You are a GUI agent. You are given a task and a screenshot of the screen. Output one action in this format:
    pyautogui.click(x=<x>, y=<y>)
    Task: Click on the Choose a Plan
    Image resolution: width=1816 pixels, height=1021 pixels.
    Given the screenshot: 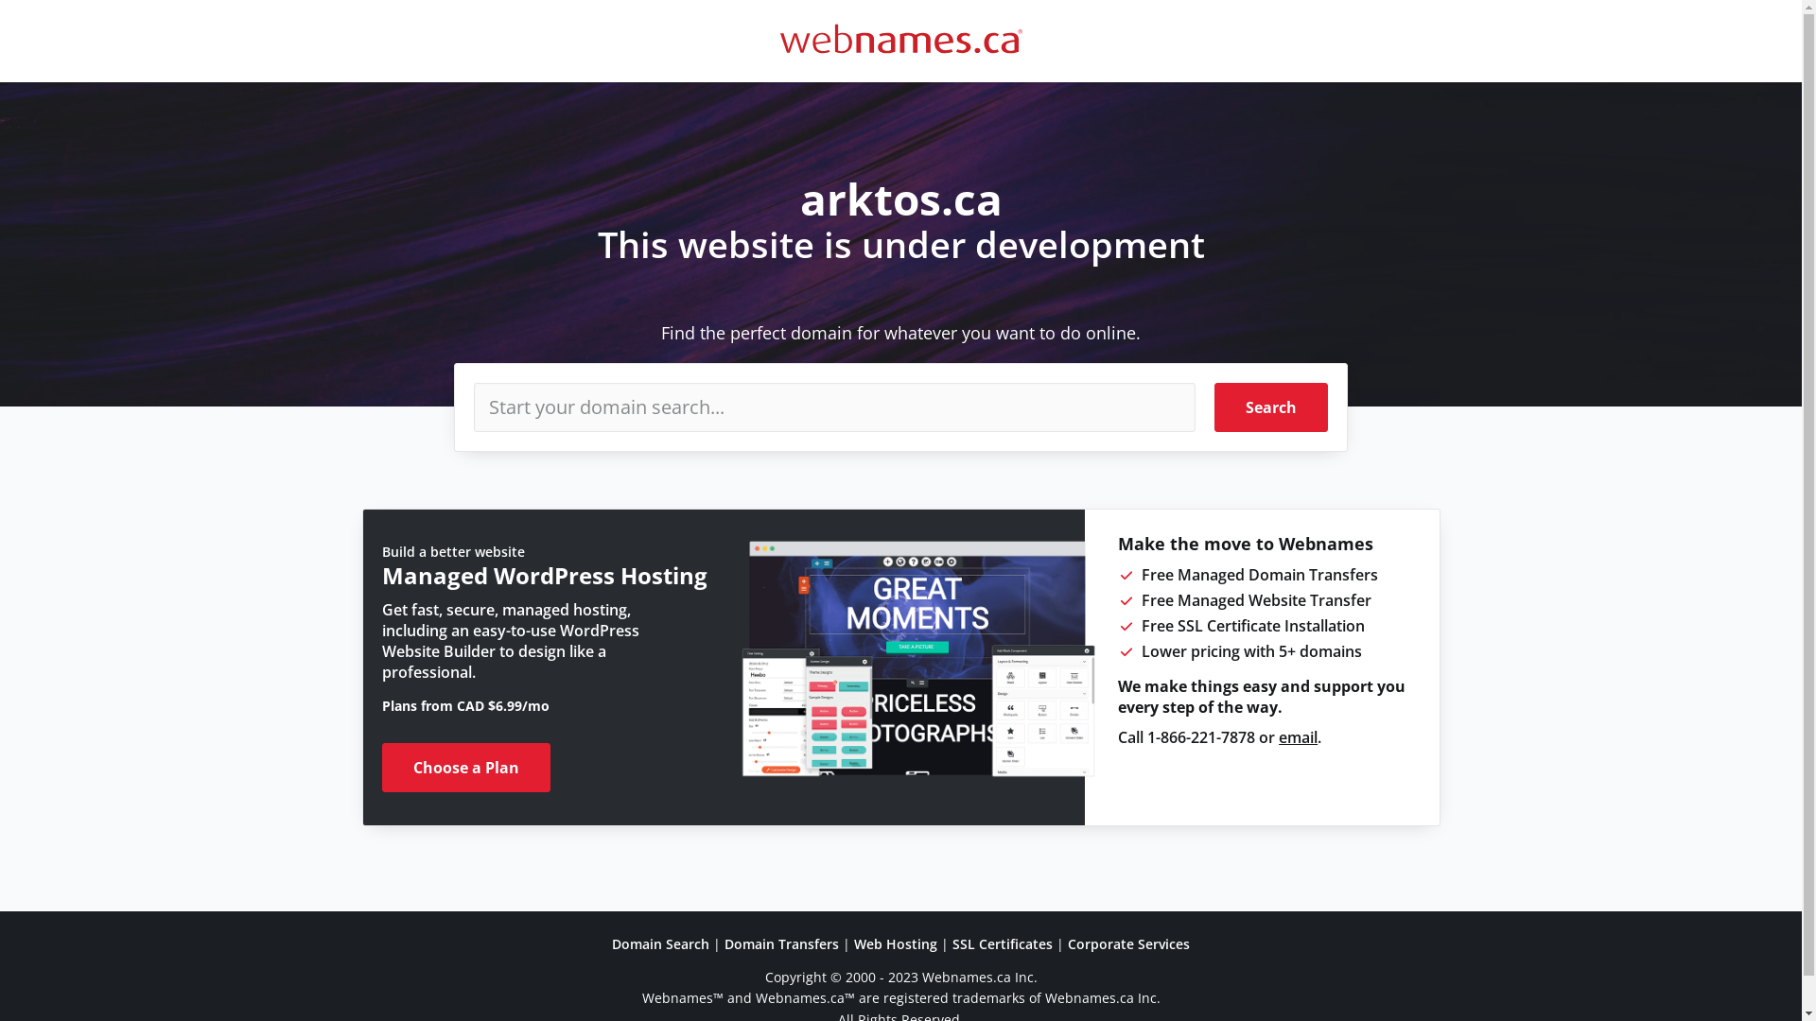 What is the action you would take?
    pyautogui.click(x=466, y=768)
    